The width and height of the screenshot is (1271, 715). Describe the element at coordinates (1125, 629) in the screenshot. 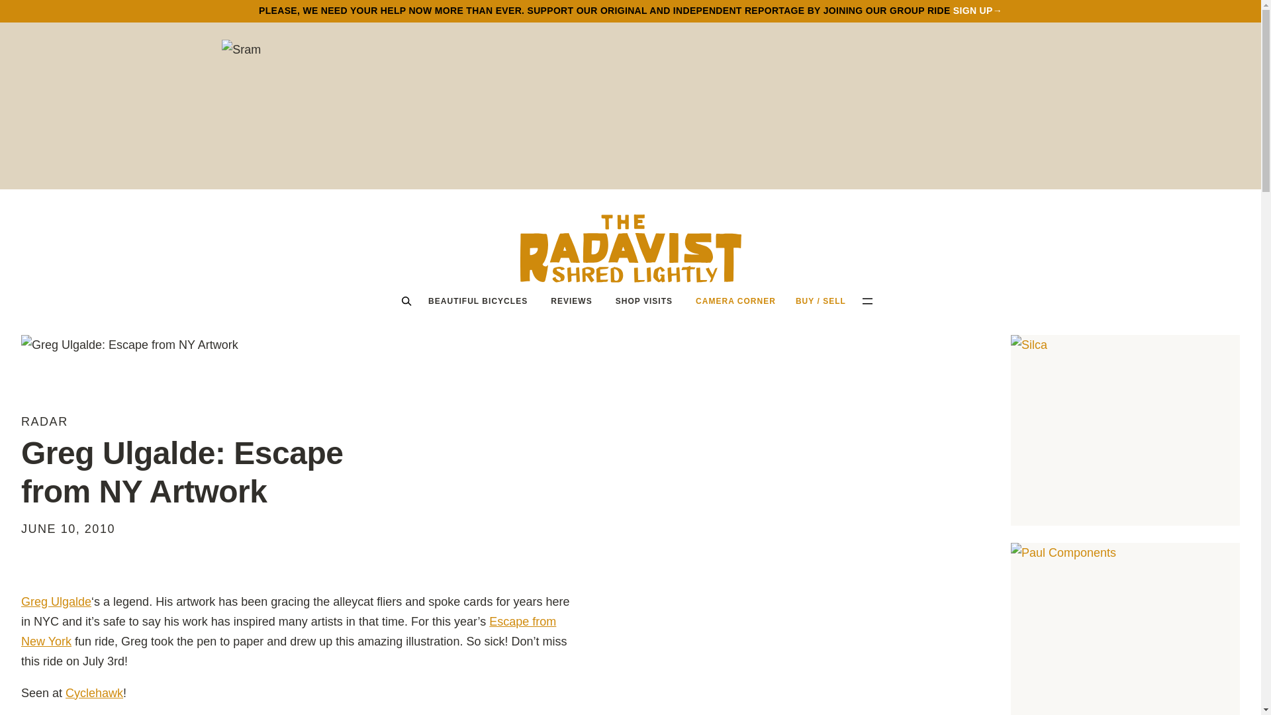

I see `Paul Components` at that location.